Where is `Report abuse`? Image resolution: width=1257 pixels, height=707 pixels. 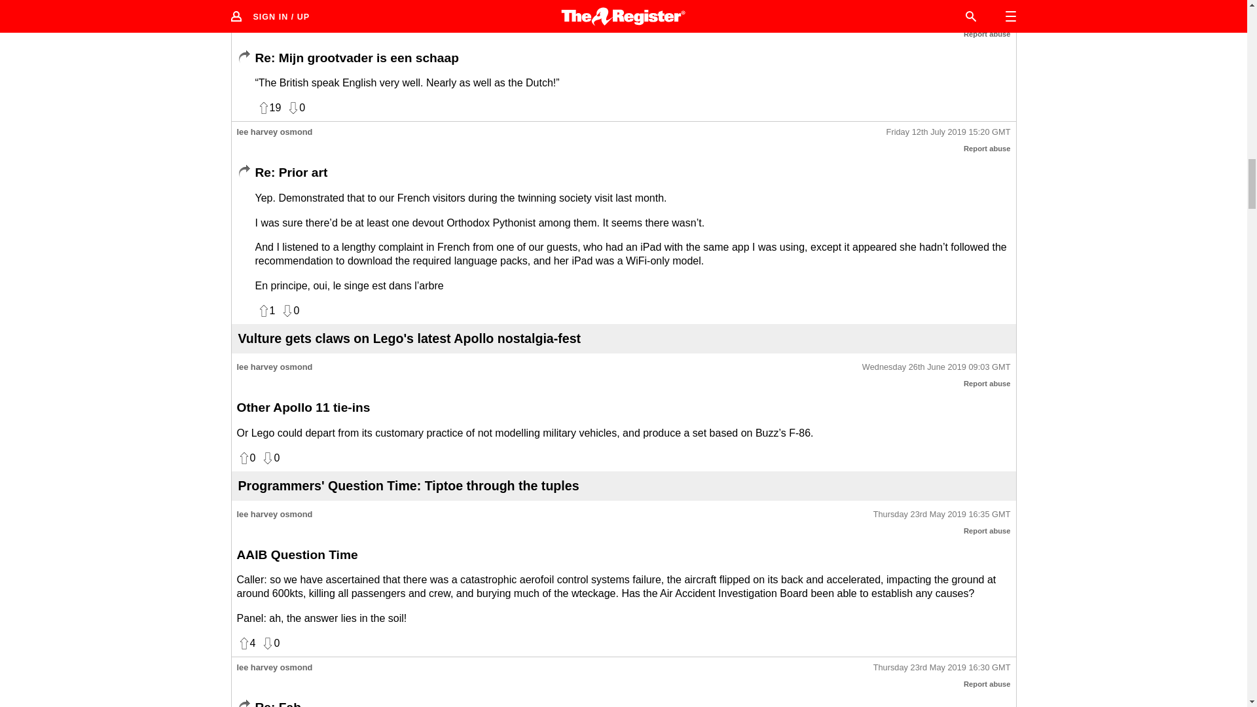
Report abuse is located at coordinates (987, 149).